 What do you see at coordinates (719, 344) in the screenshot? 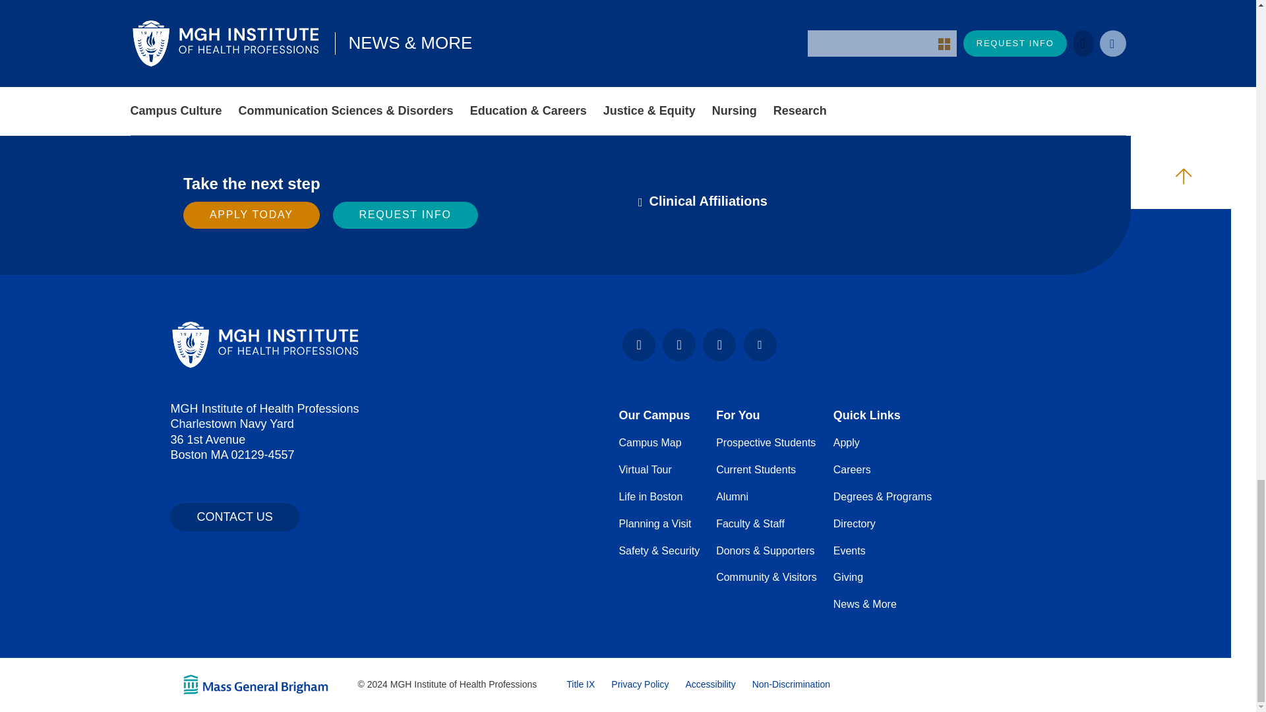
I see `LinkedIn` at bounding box center [719, 344].